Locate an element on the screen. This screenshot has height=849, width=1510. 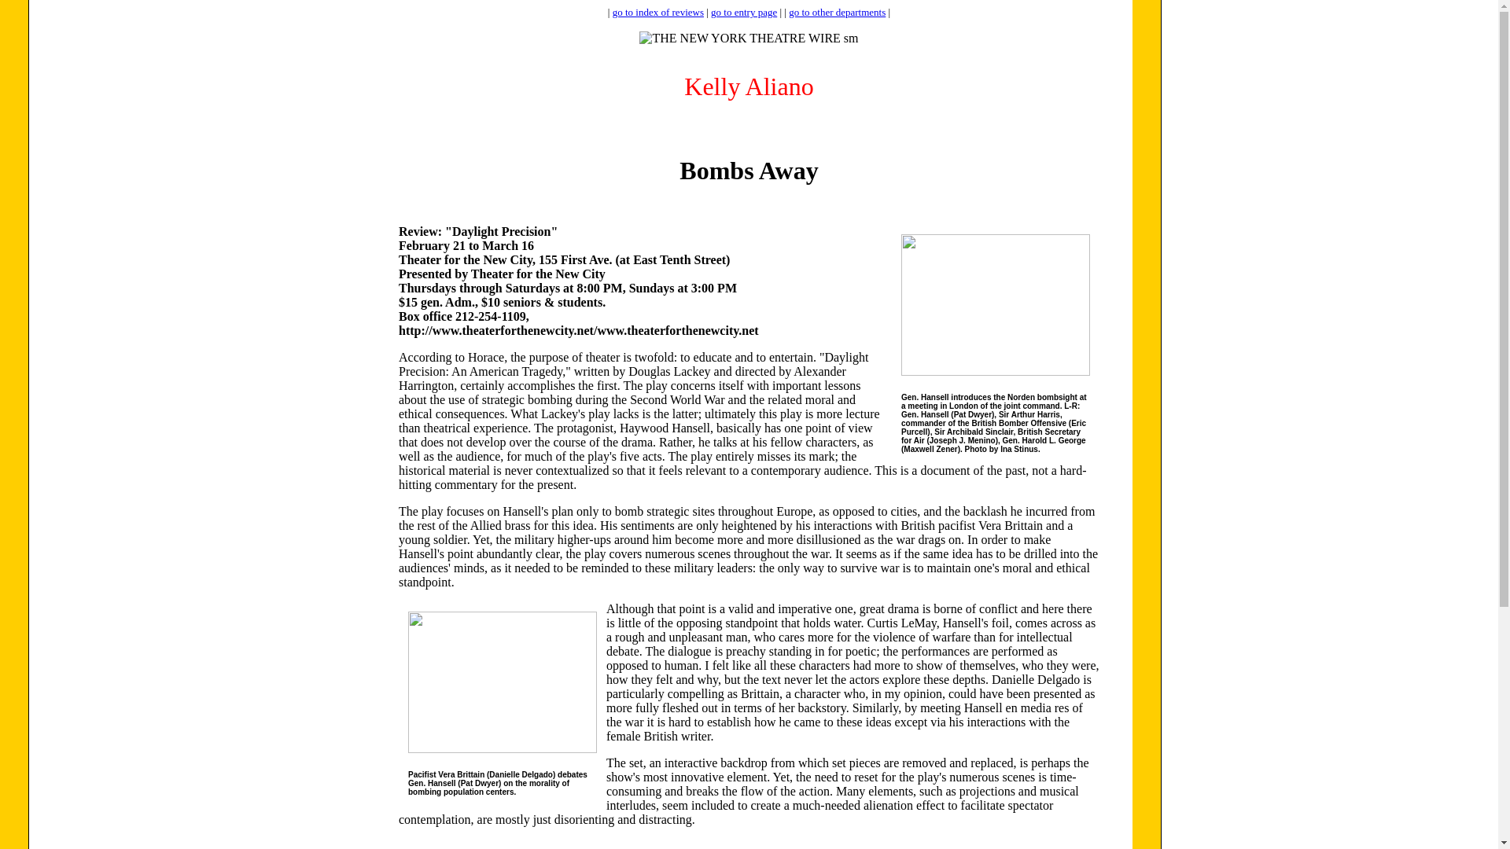
go to index of reviews is located at coordinates (657, 11).